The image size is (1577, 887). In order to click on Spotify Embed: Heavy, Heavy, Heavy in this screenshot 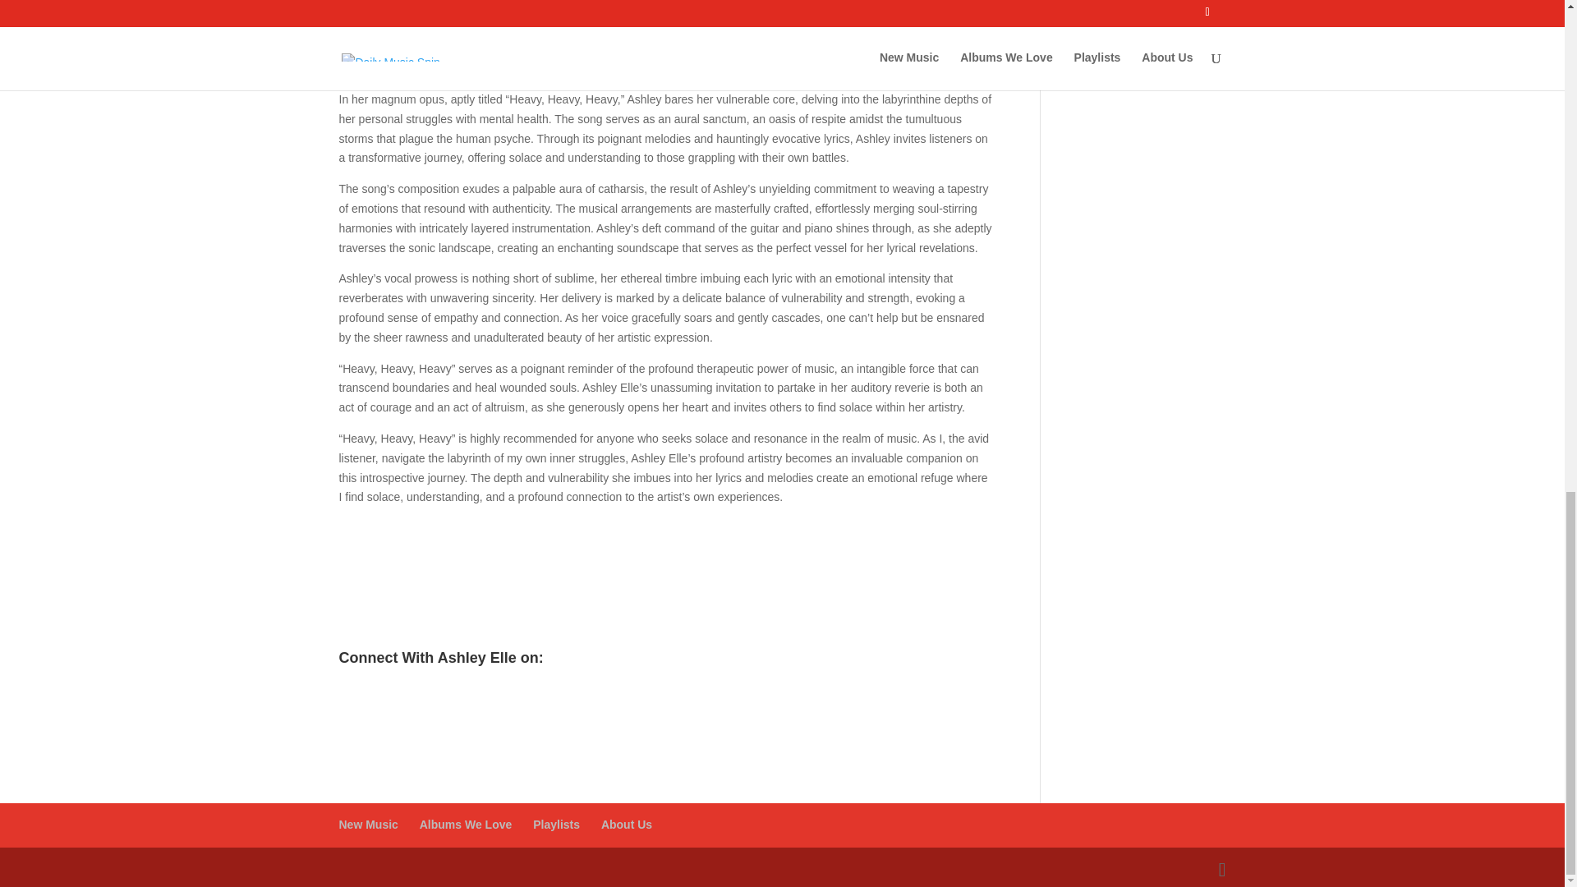, I will do `click(665, 581)`.